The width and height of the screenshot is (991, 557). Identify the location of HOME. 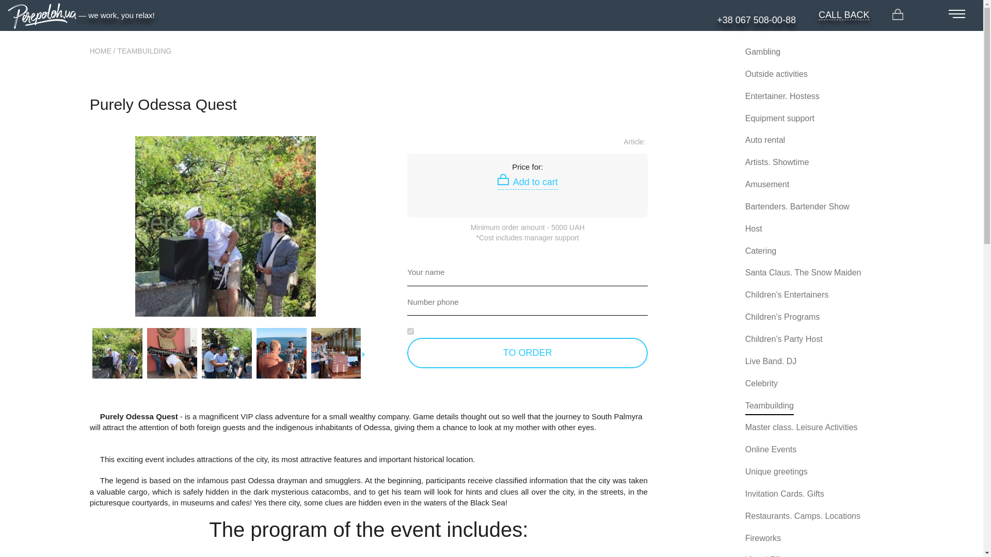
(100, 51).